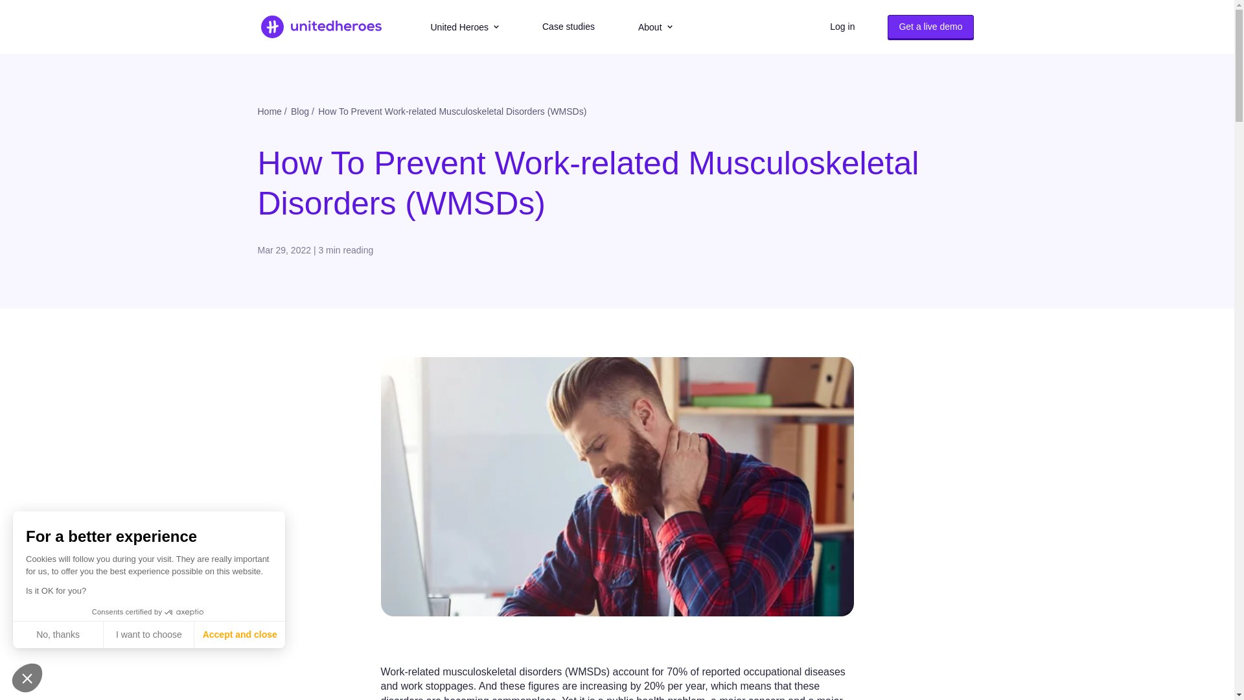 The width and height of the screenshot is (1244, 700). Describe the element at coordinates (842, 27) in the screenshot. I see `Log in` at that location.